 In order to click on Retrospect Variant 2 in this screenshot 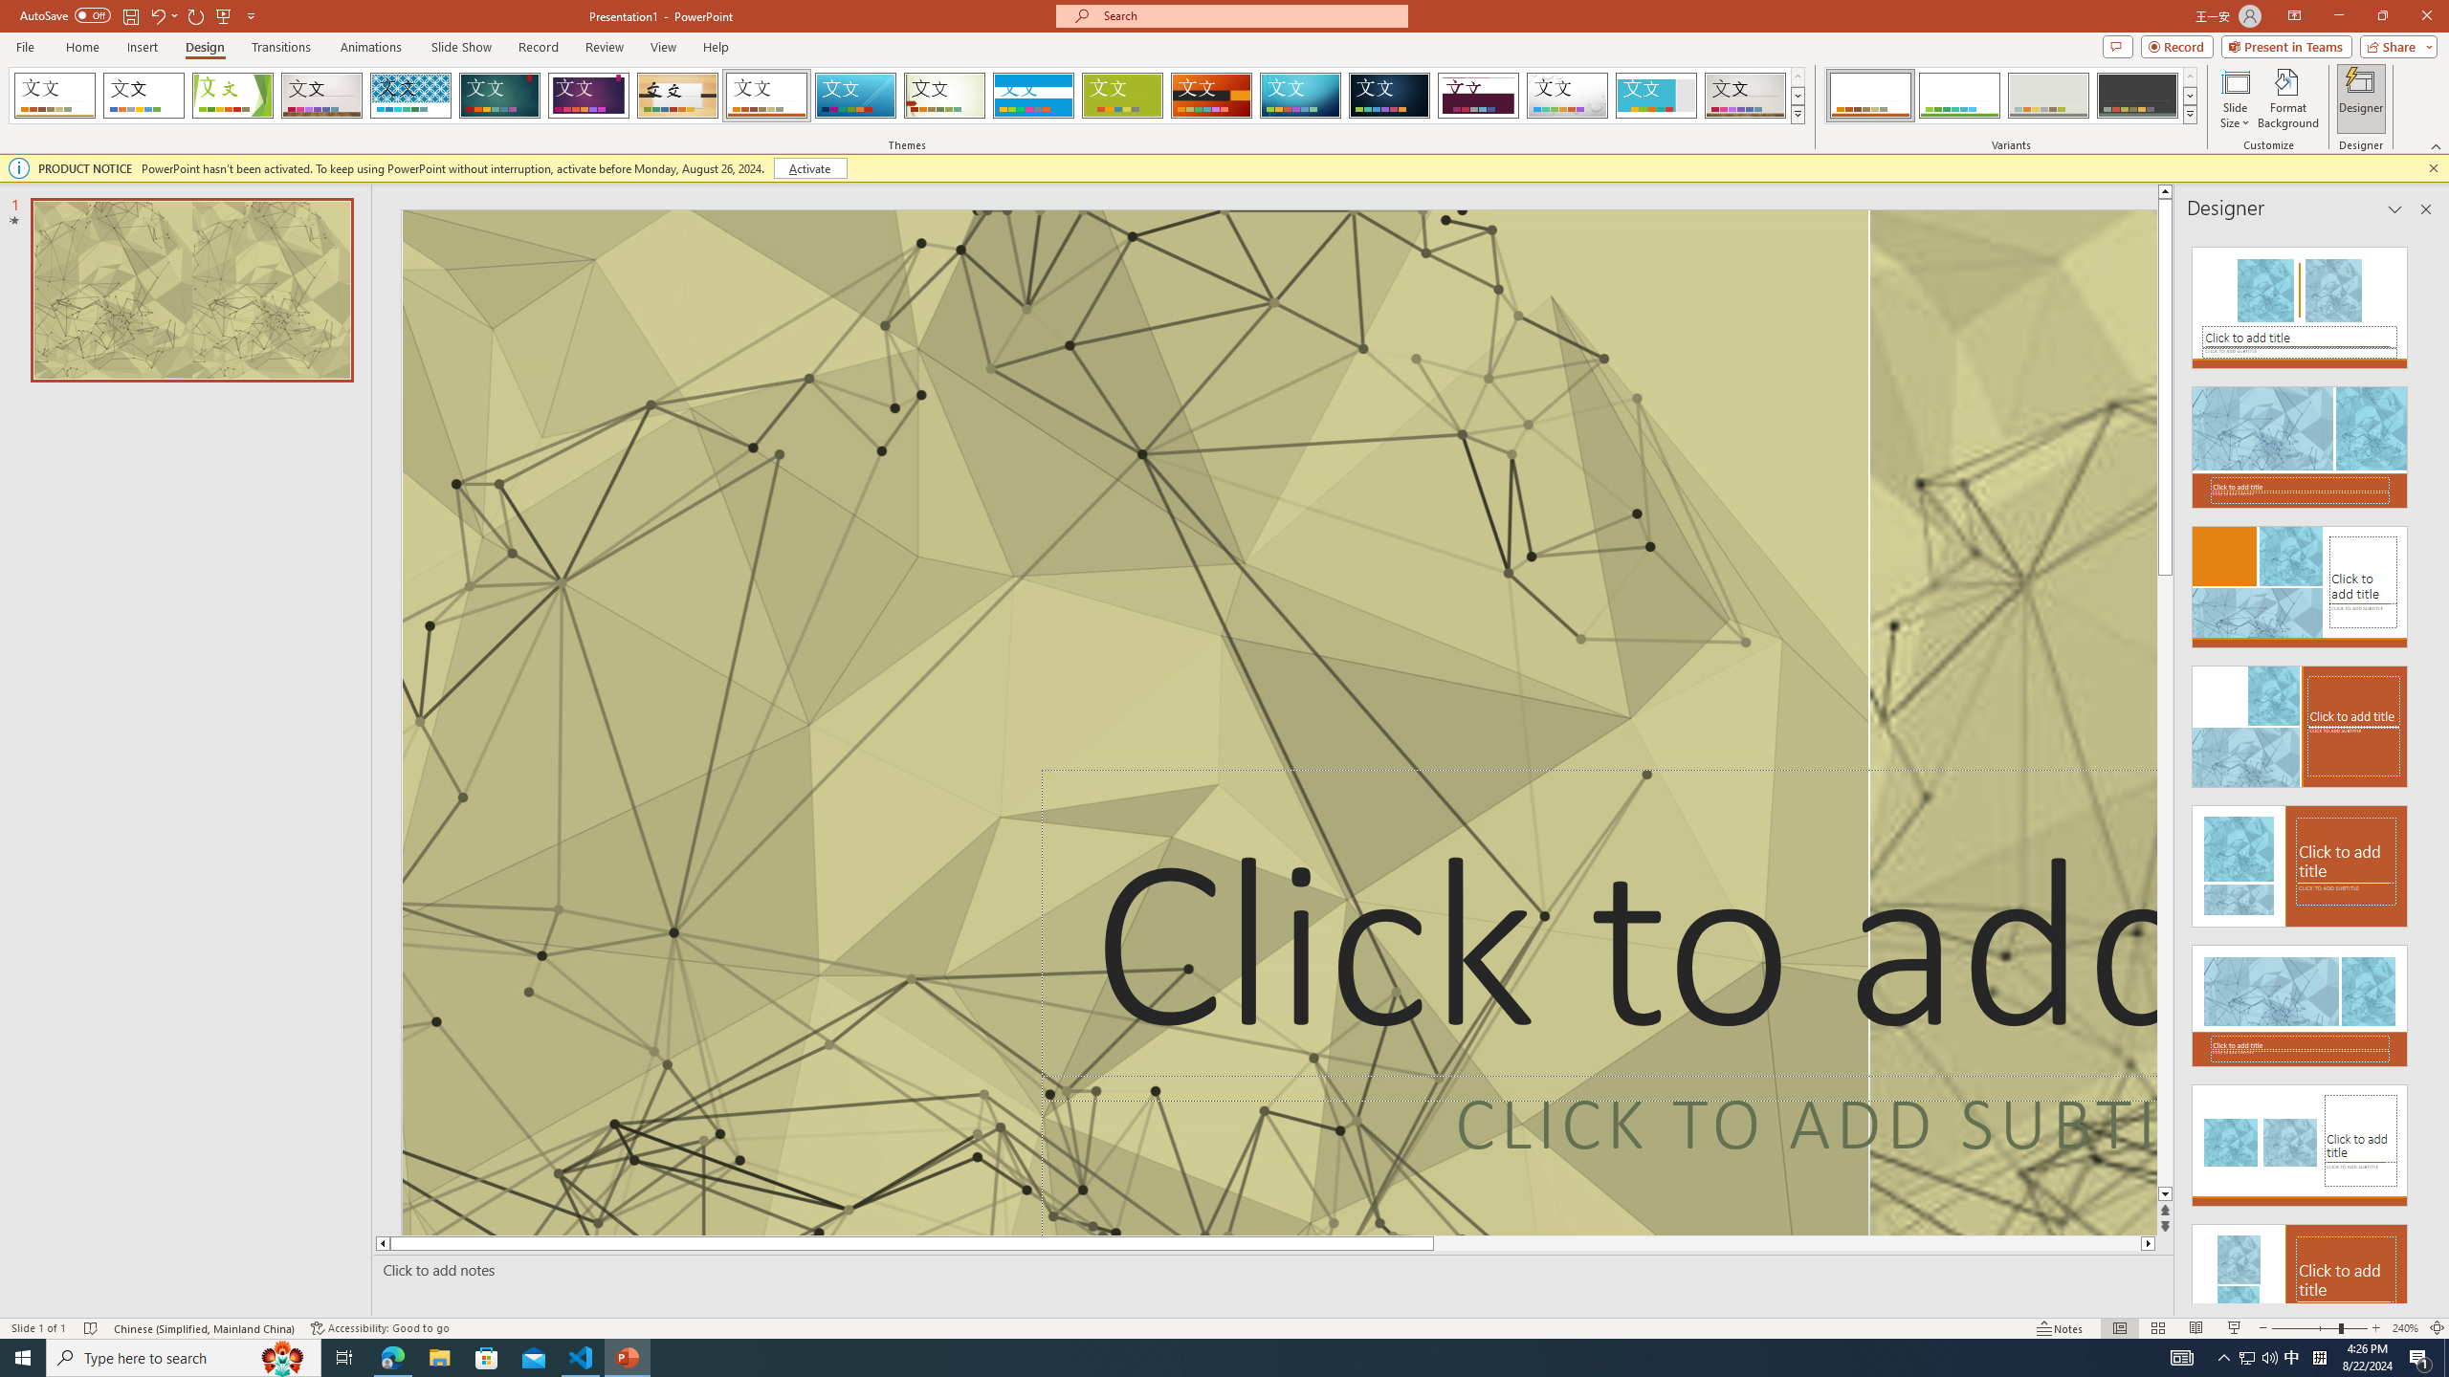, I will do `click(1959, 96)`.